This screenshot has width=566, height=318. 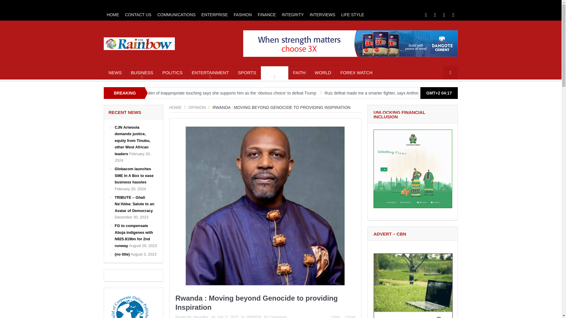 I want to click on FINANCE, so click(x=266, y=15).